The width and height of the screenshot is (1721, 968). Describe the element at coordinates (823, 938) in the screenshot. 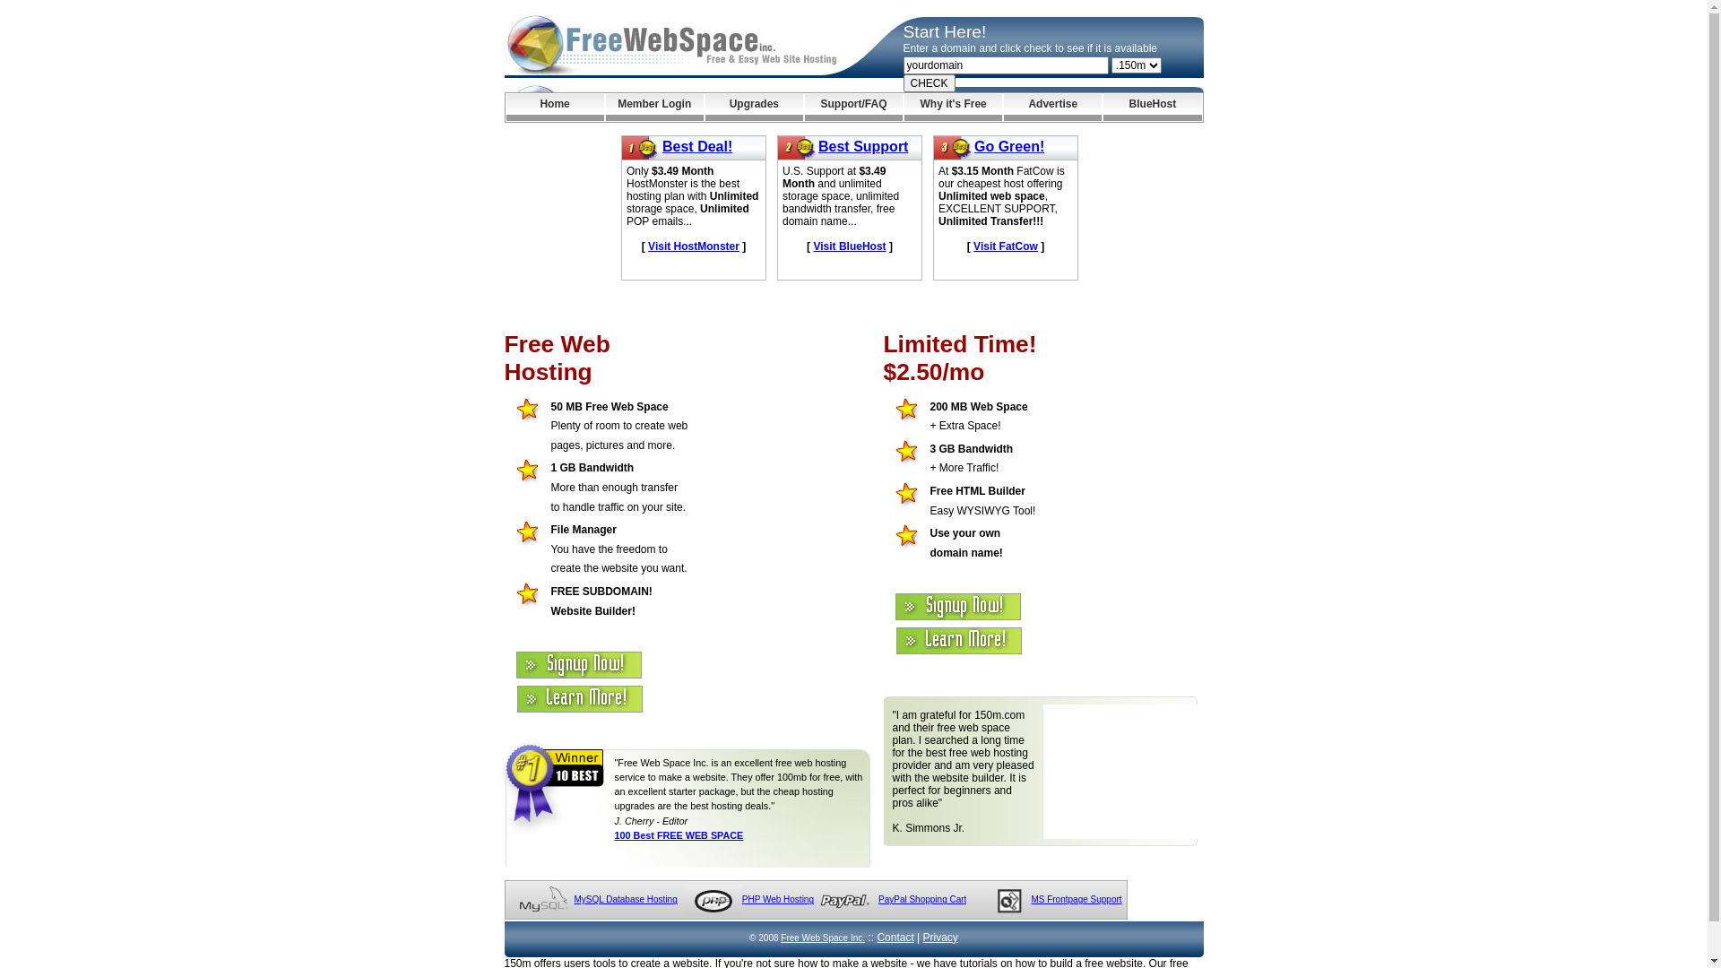

I see `Free Web Space Inc.` at that location.